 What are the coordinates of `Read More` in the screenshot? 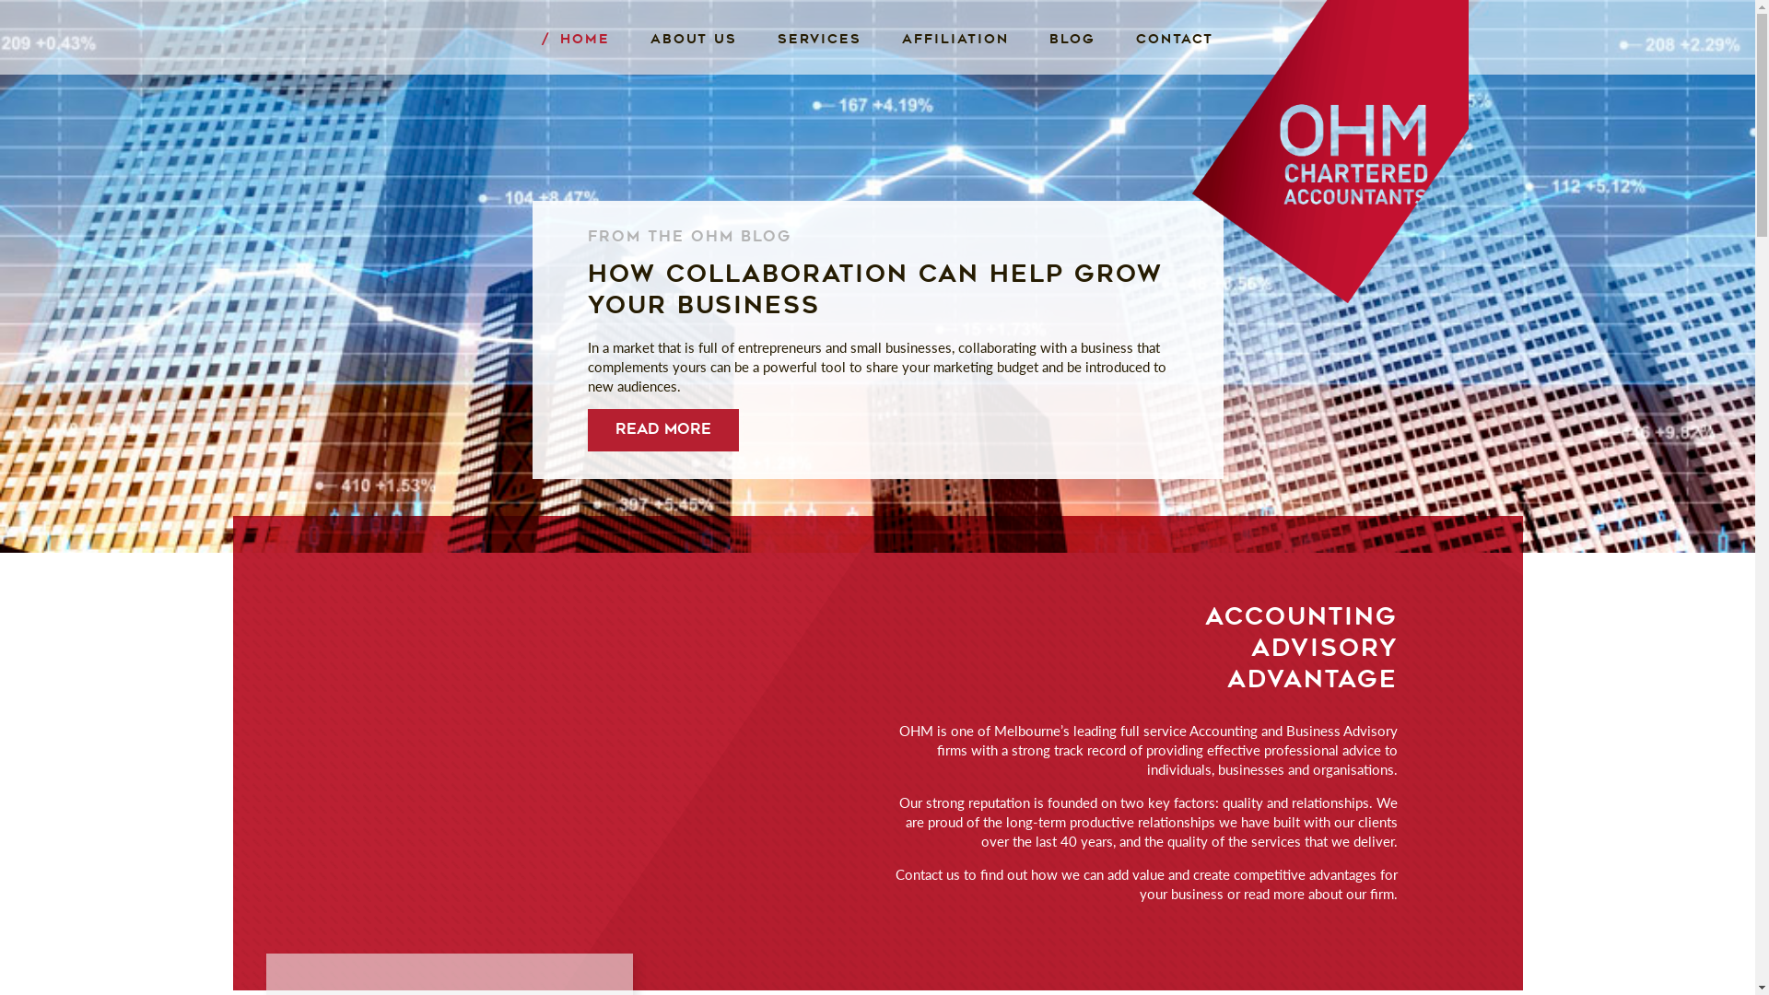 It's located at (663, 430).